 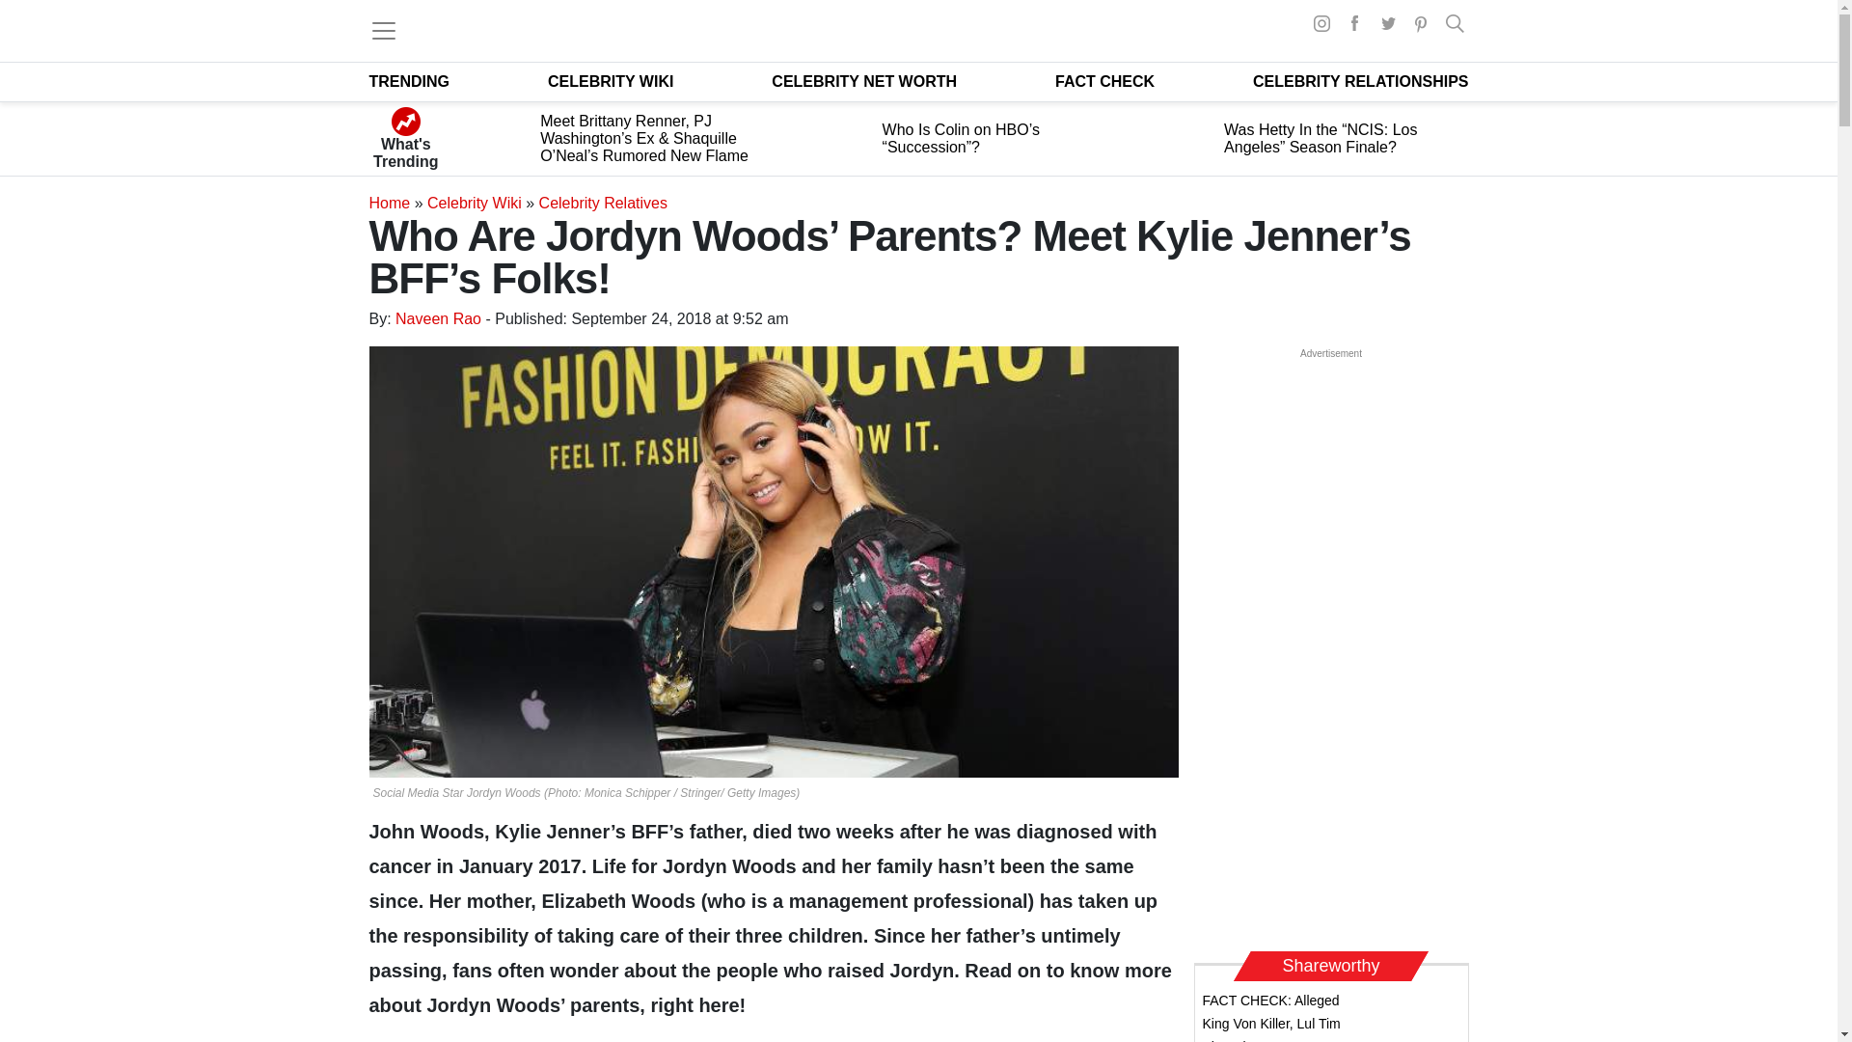 What do you see at coordinates (1104, 81) in the screenshot?
I see `FACT CHECK` at bounding box center [1104, 81].